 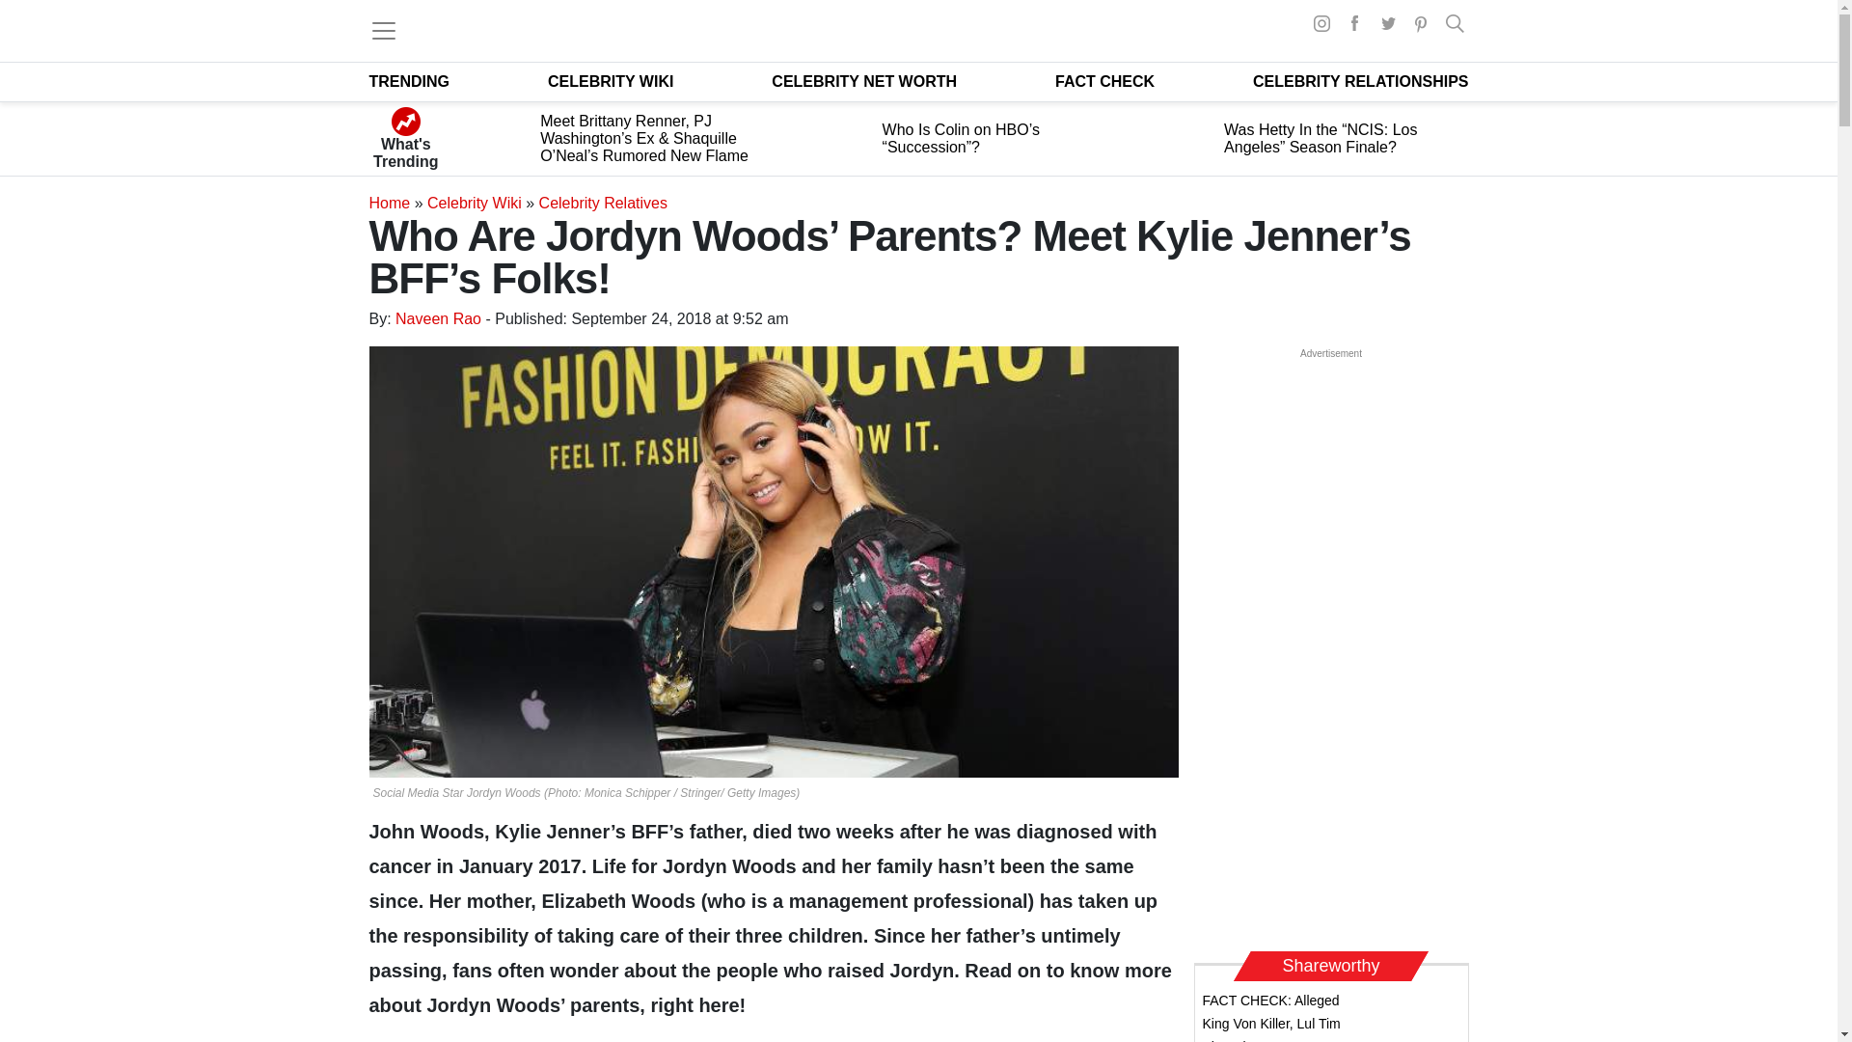 What do you see at coordinates (1104, 81) in the screenshot?
I see `FACT CHECK` at bounding box center [1104, 81].